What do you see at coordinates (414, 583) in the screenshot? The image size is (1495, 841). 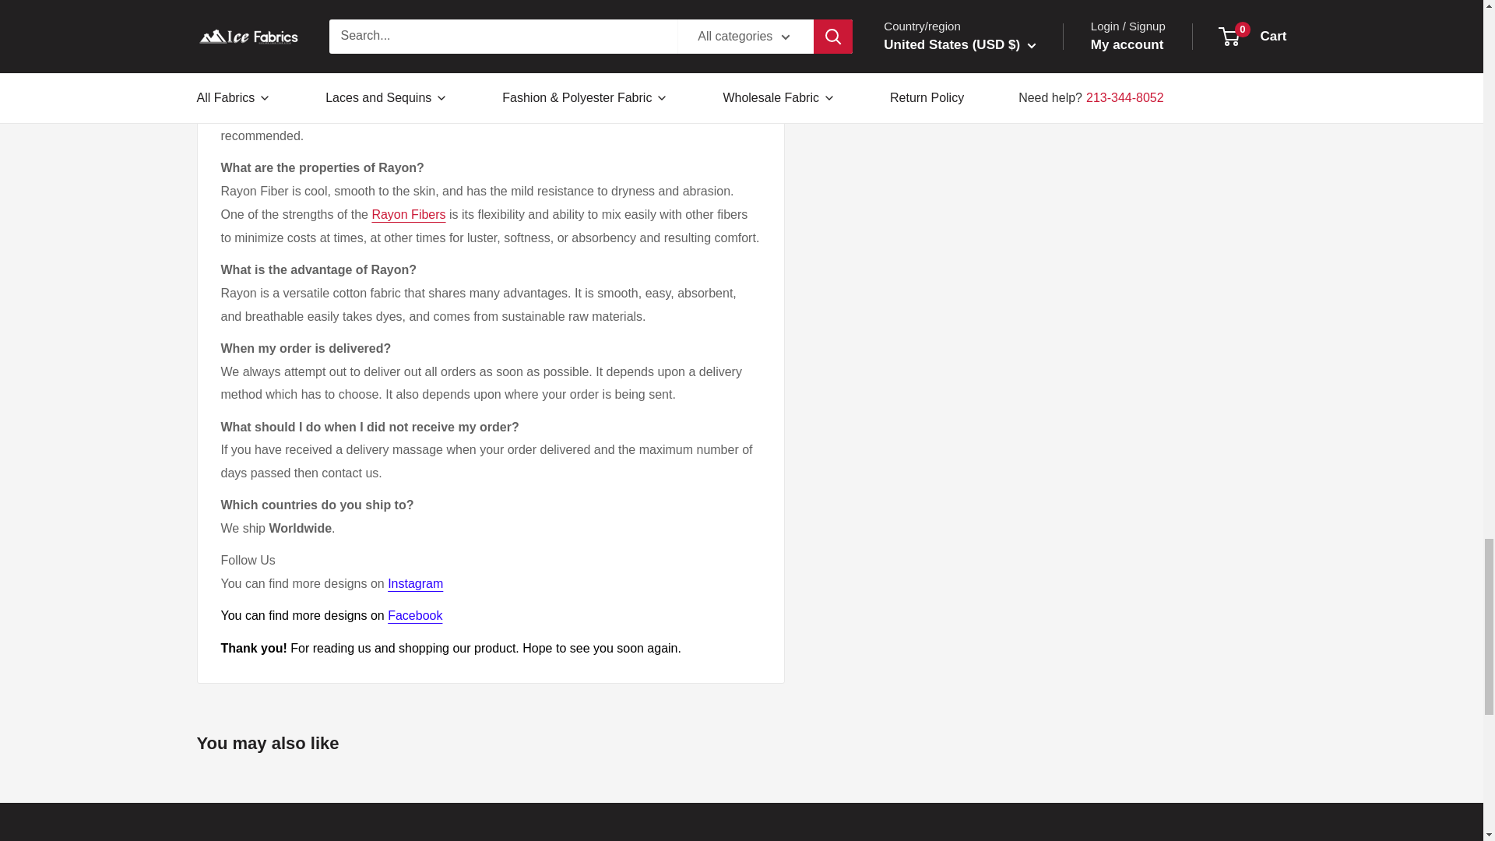 I see `Instagram - IceFabrics` at bounding box center [414, 583].